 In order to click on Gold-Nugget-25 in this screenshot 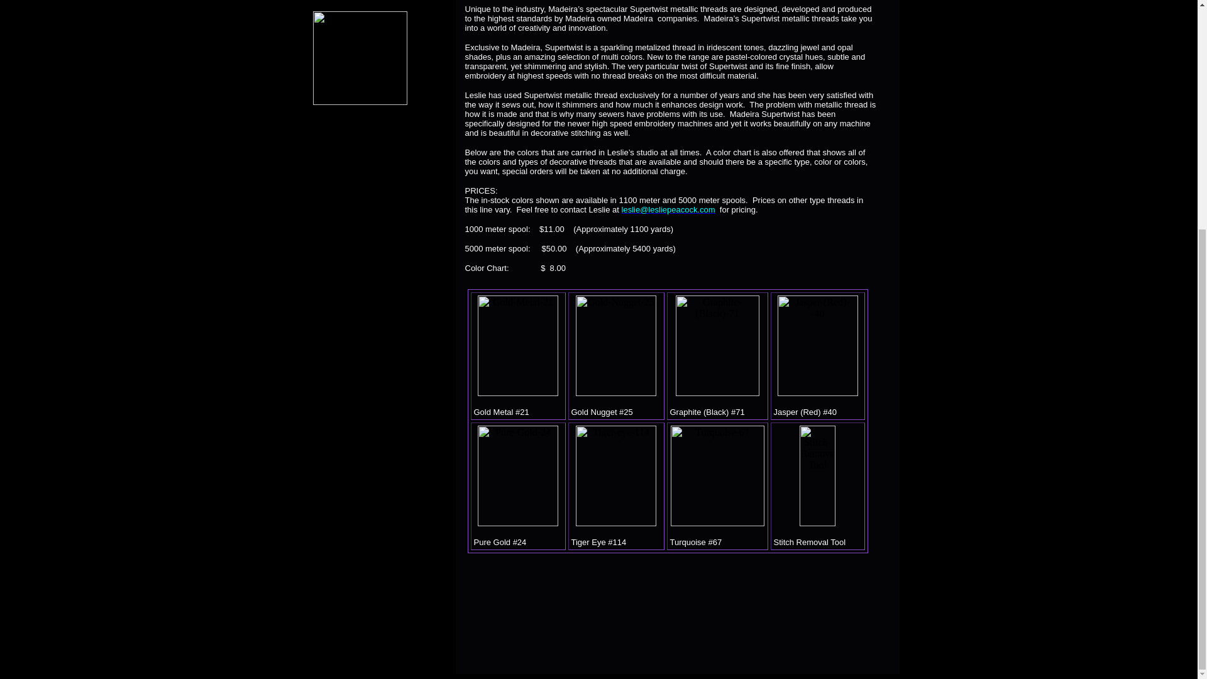, I will do `click(616, 345)`.